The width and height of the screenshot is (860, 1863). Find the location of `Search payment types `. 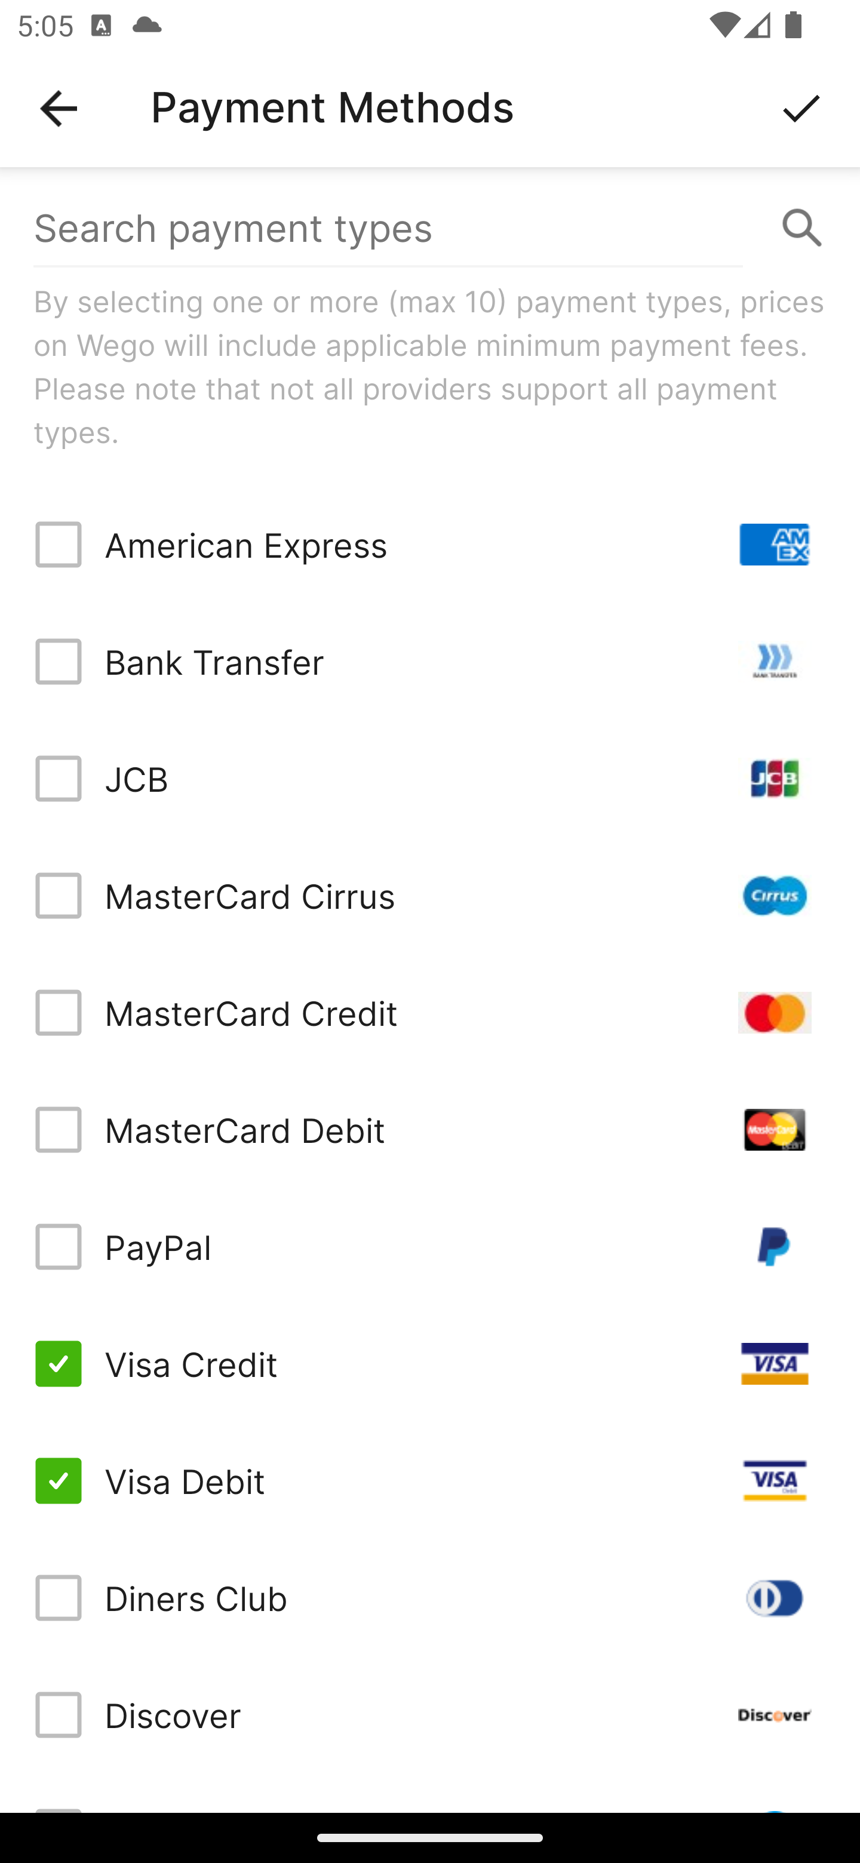

Search payment types  is located at coordinates (430, 228).